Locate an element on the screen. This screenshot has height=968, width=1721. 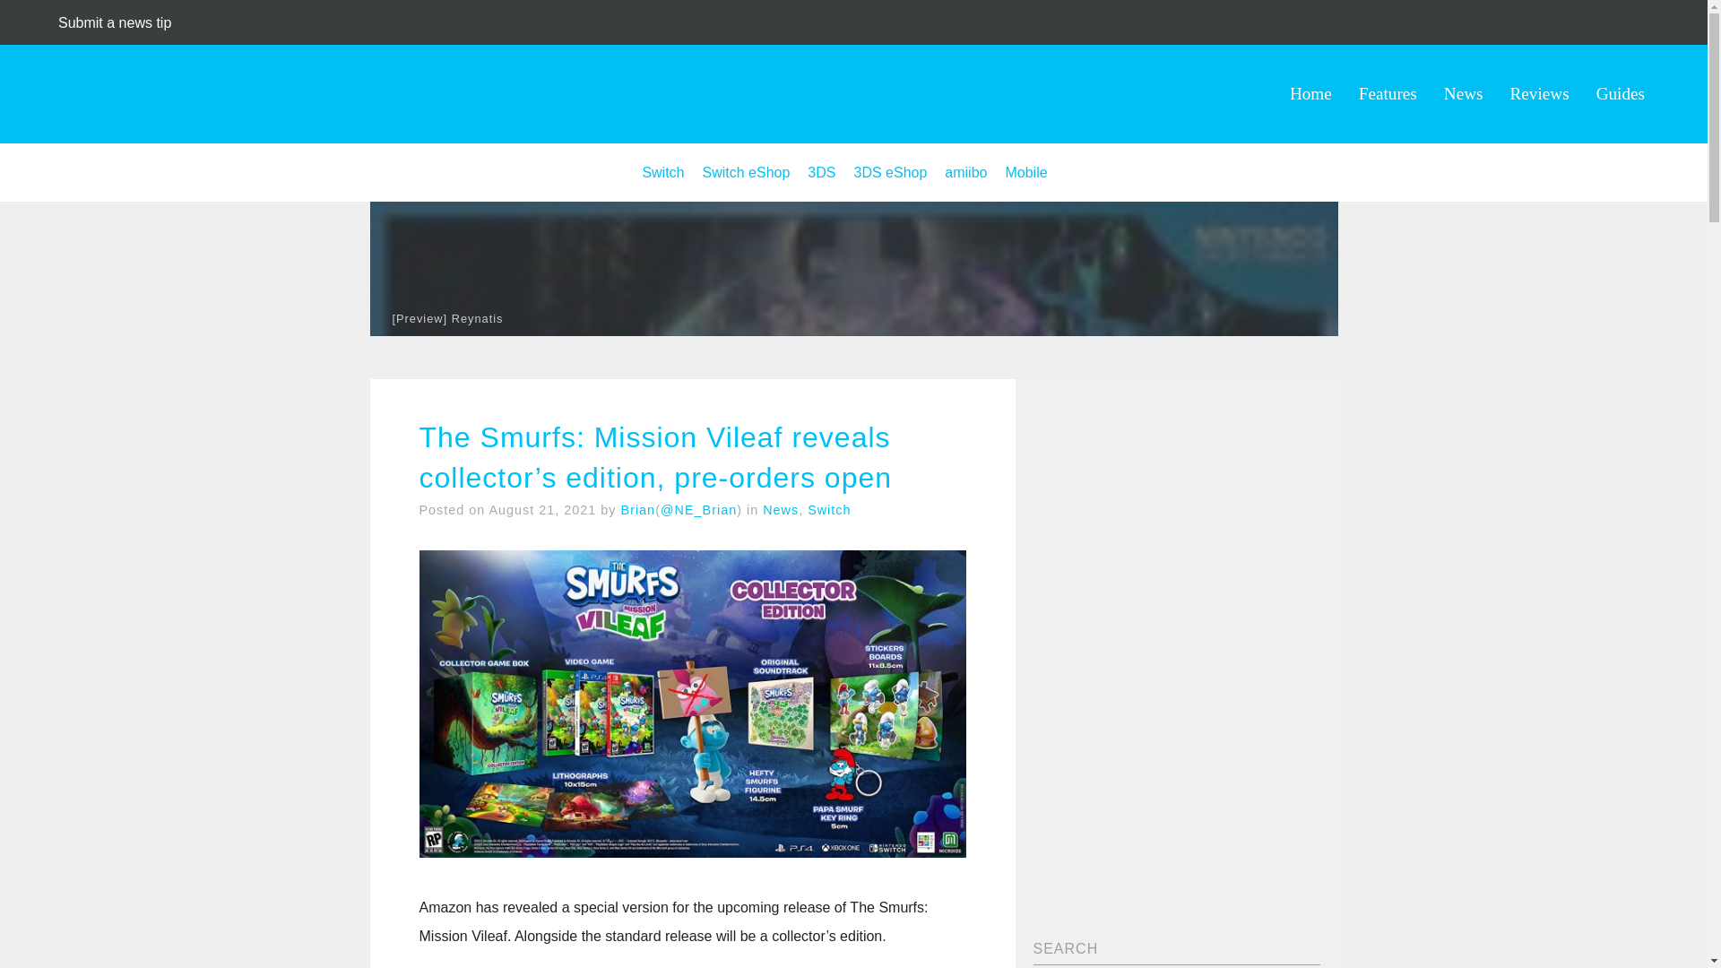
Switch is located at coordinates (828, 509).